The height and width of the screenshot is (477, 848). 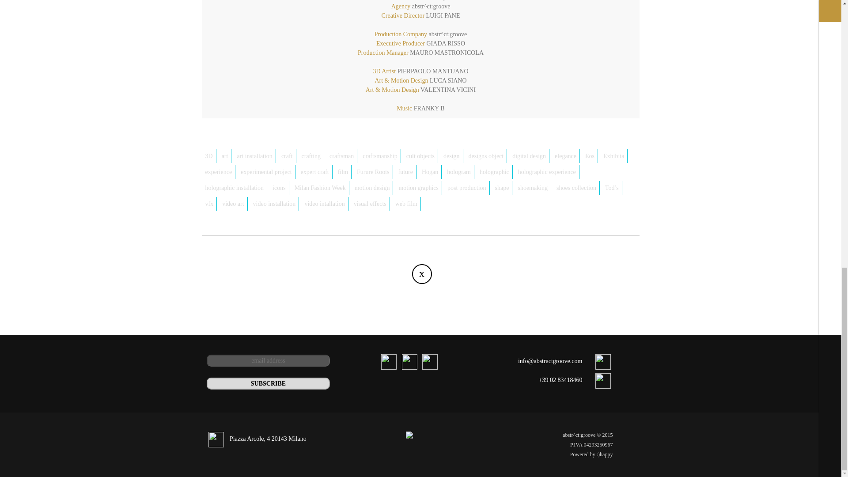 What do you see at coordinates (566, 156) in the screenshot?
I see `elegance` at bounding box center [566, 156].